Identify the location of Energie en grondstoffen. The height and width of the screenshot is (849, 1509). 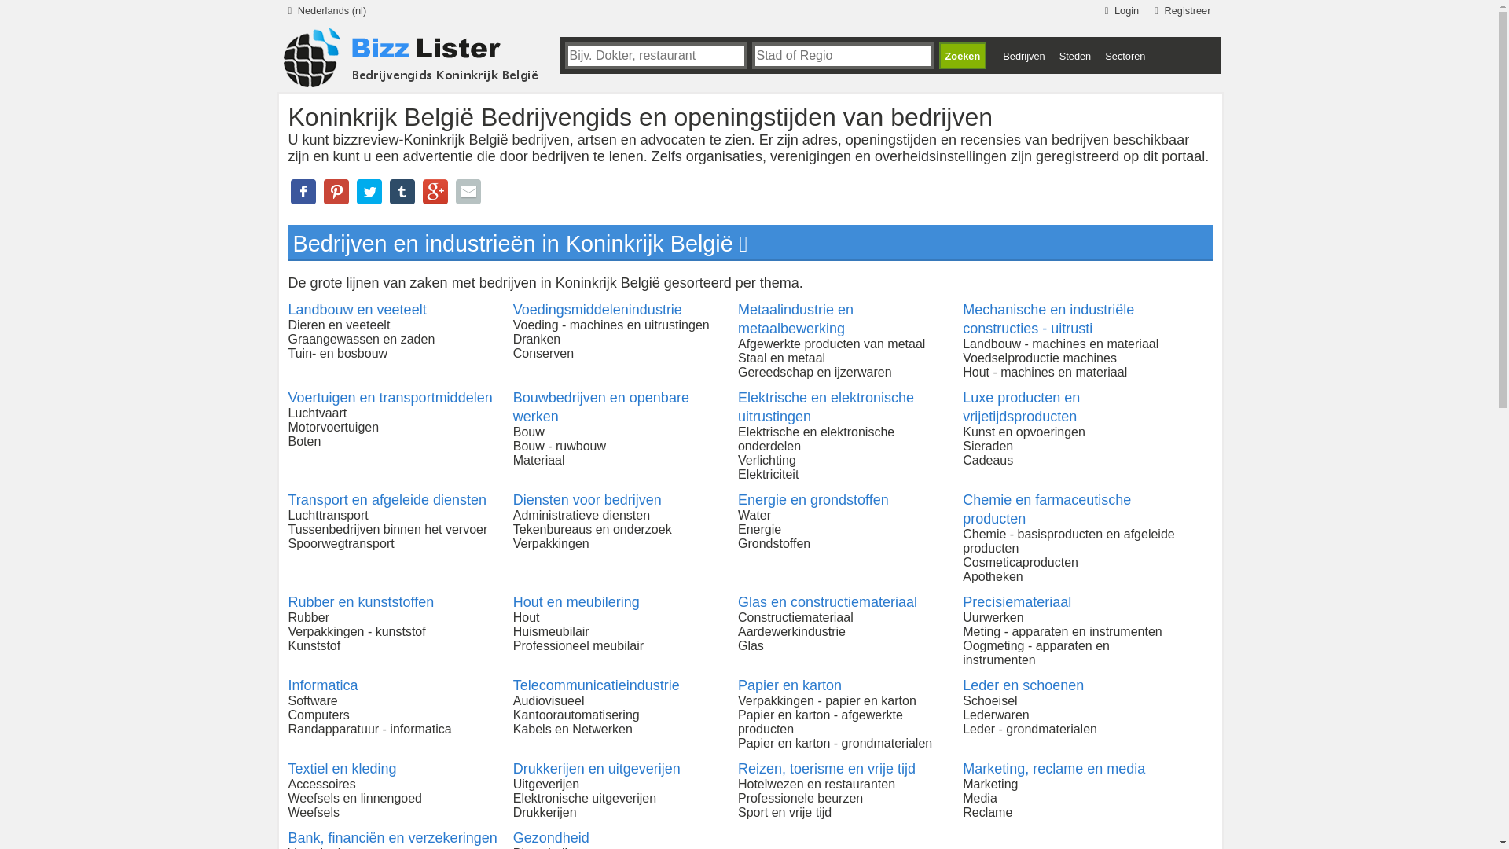
(813, 500).